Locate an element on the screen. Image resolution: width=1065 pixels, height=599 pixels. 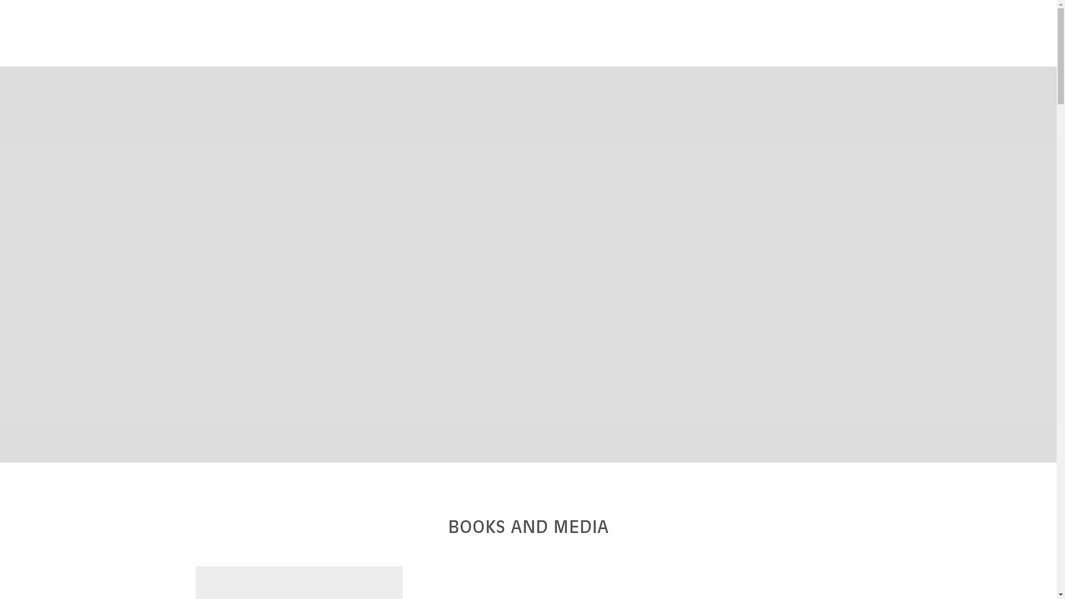
Slide 5 is located at coordinates (550, 450).